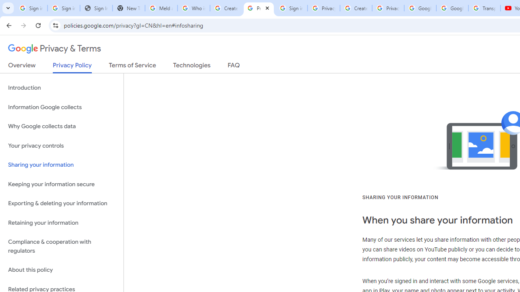 Image resolution: width=520 pixels, height=292 pixels. I want to click on Create your Google Account, so click(356, 8).